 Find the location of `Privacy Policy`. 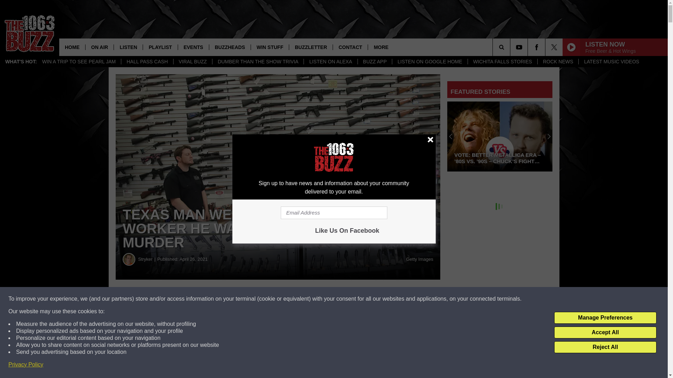

Privacy Policy is located at coordinates (26, 365).